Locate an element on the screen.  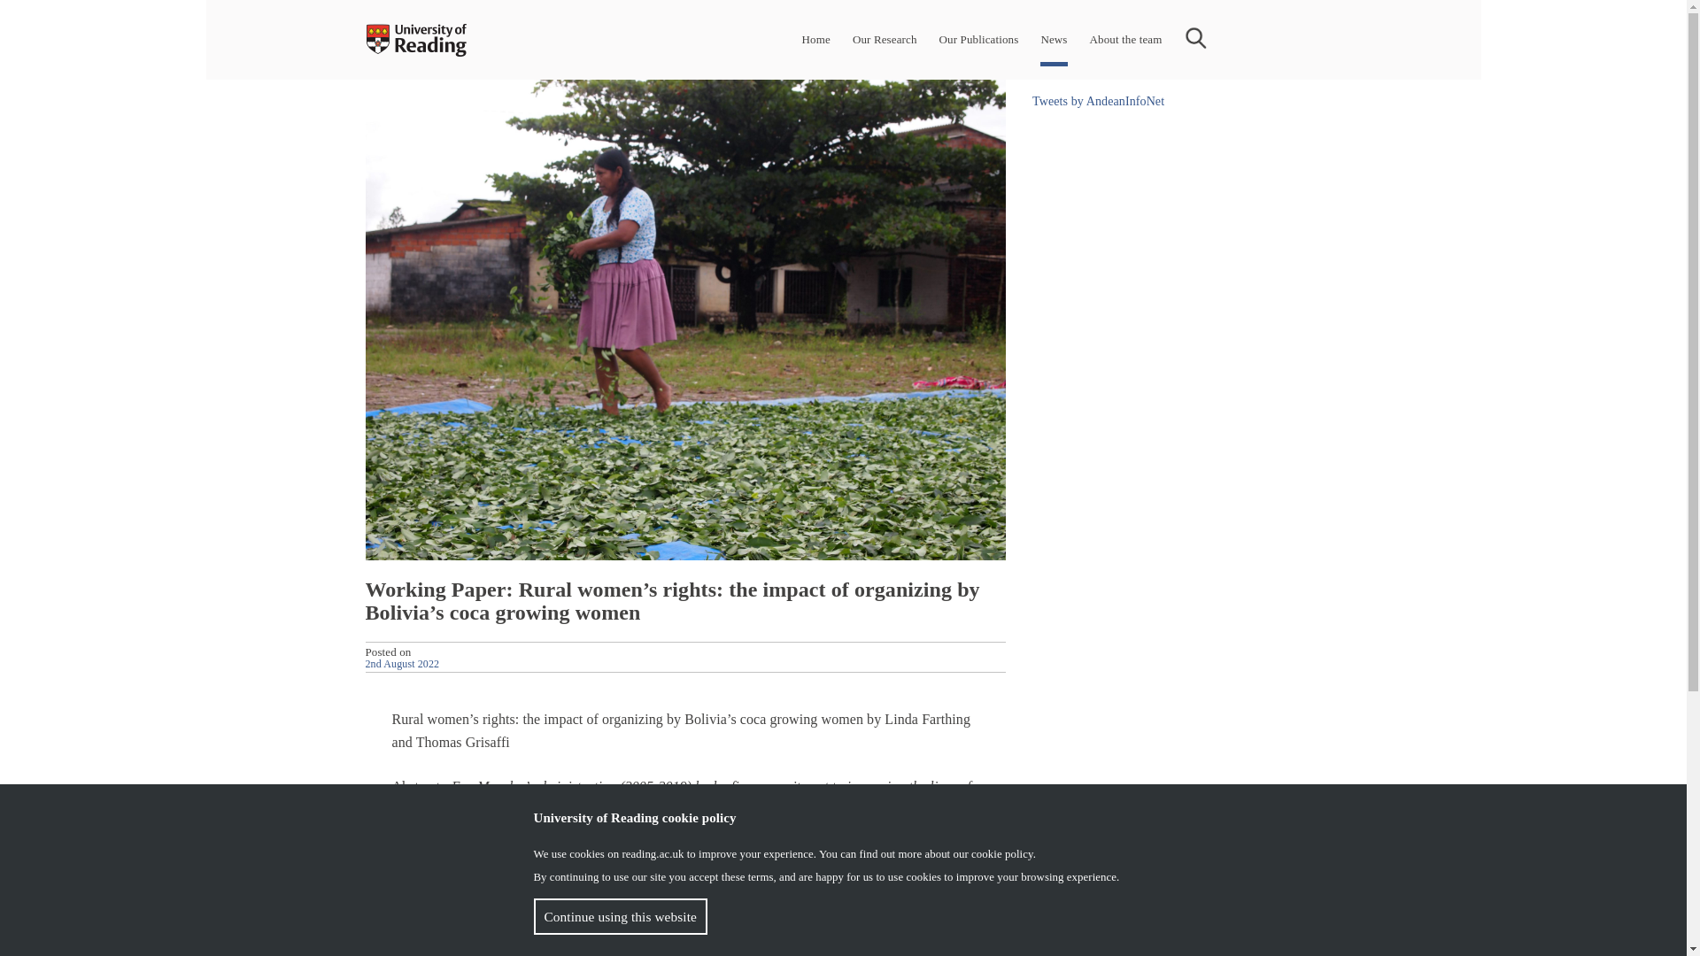
cookie policy is located at coordinates (1002, 853).